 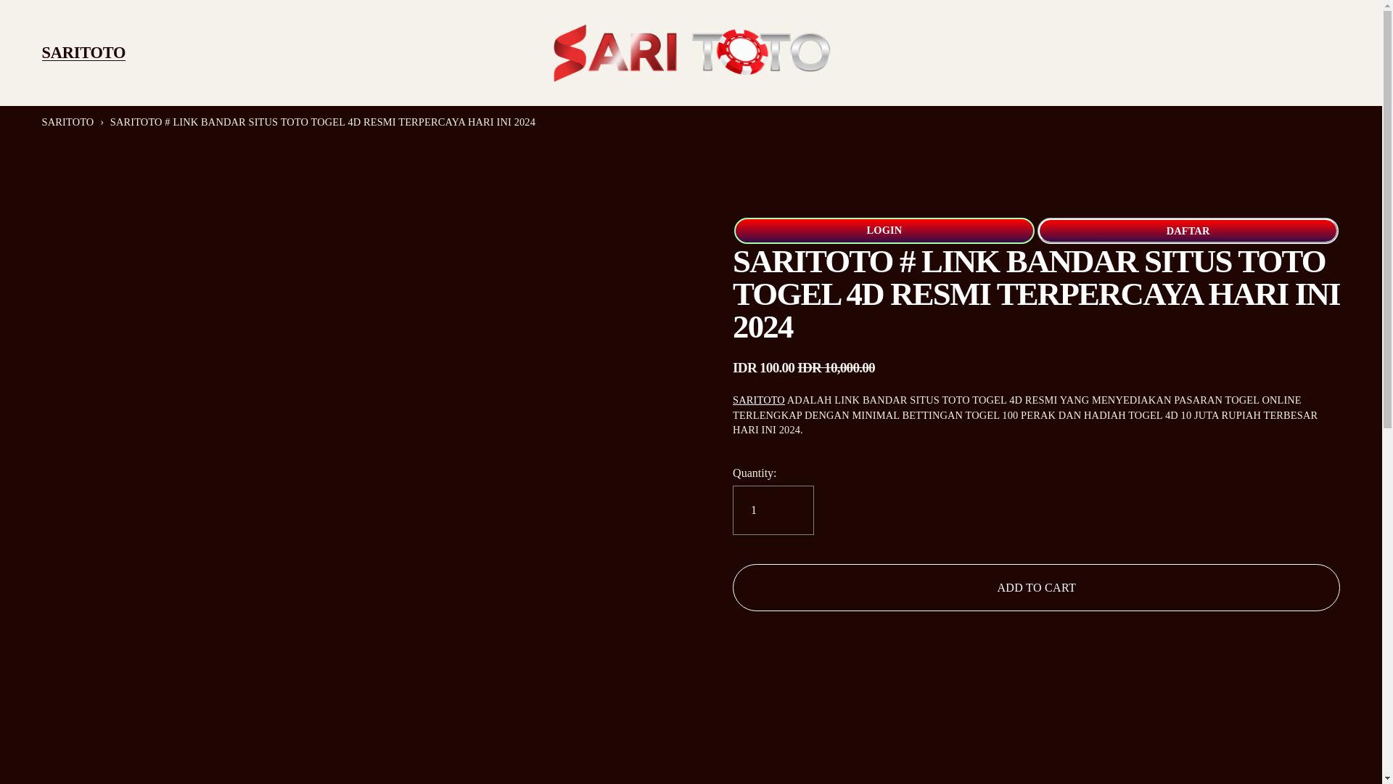 What do you see at coordinates (884, 231) in the screenshot?
I see `LOGIN` at bounding box center [884, 231].